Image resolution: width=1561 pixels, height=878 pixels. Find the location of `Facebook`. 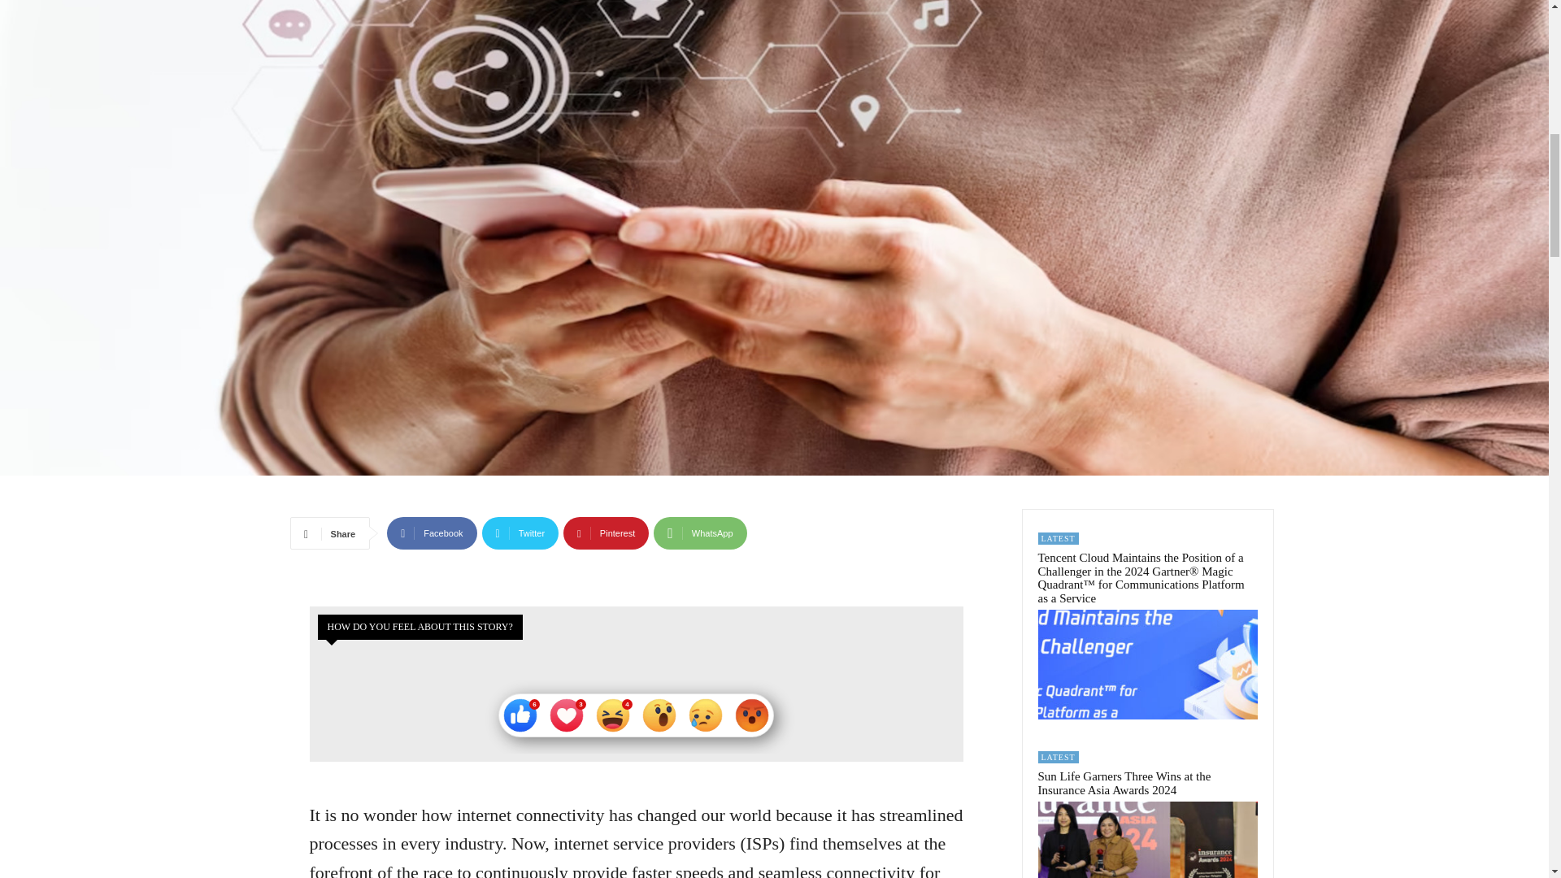

Facebook is located at coordinates (431, 533).